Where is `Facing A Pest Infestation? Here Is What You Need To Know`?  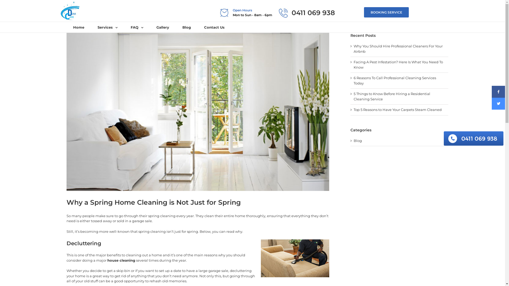
Facing A Pest Infestation? Here Is What You Need To Know is located at coordinates (398, 65).